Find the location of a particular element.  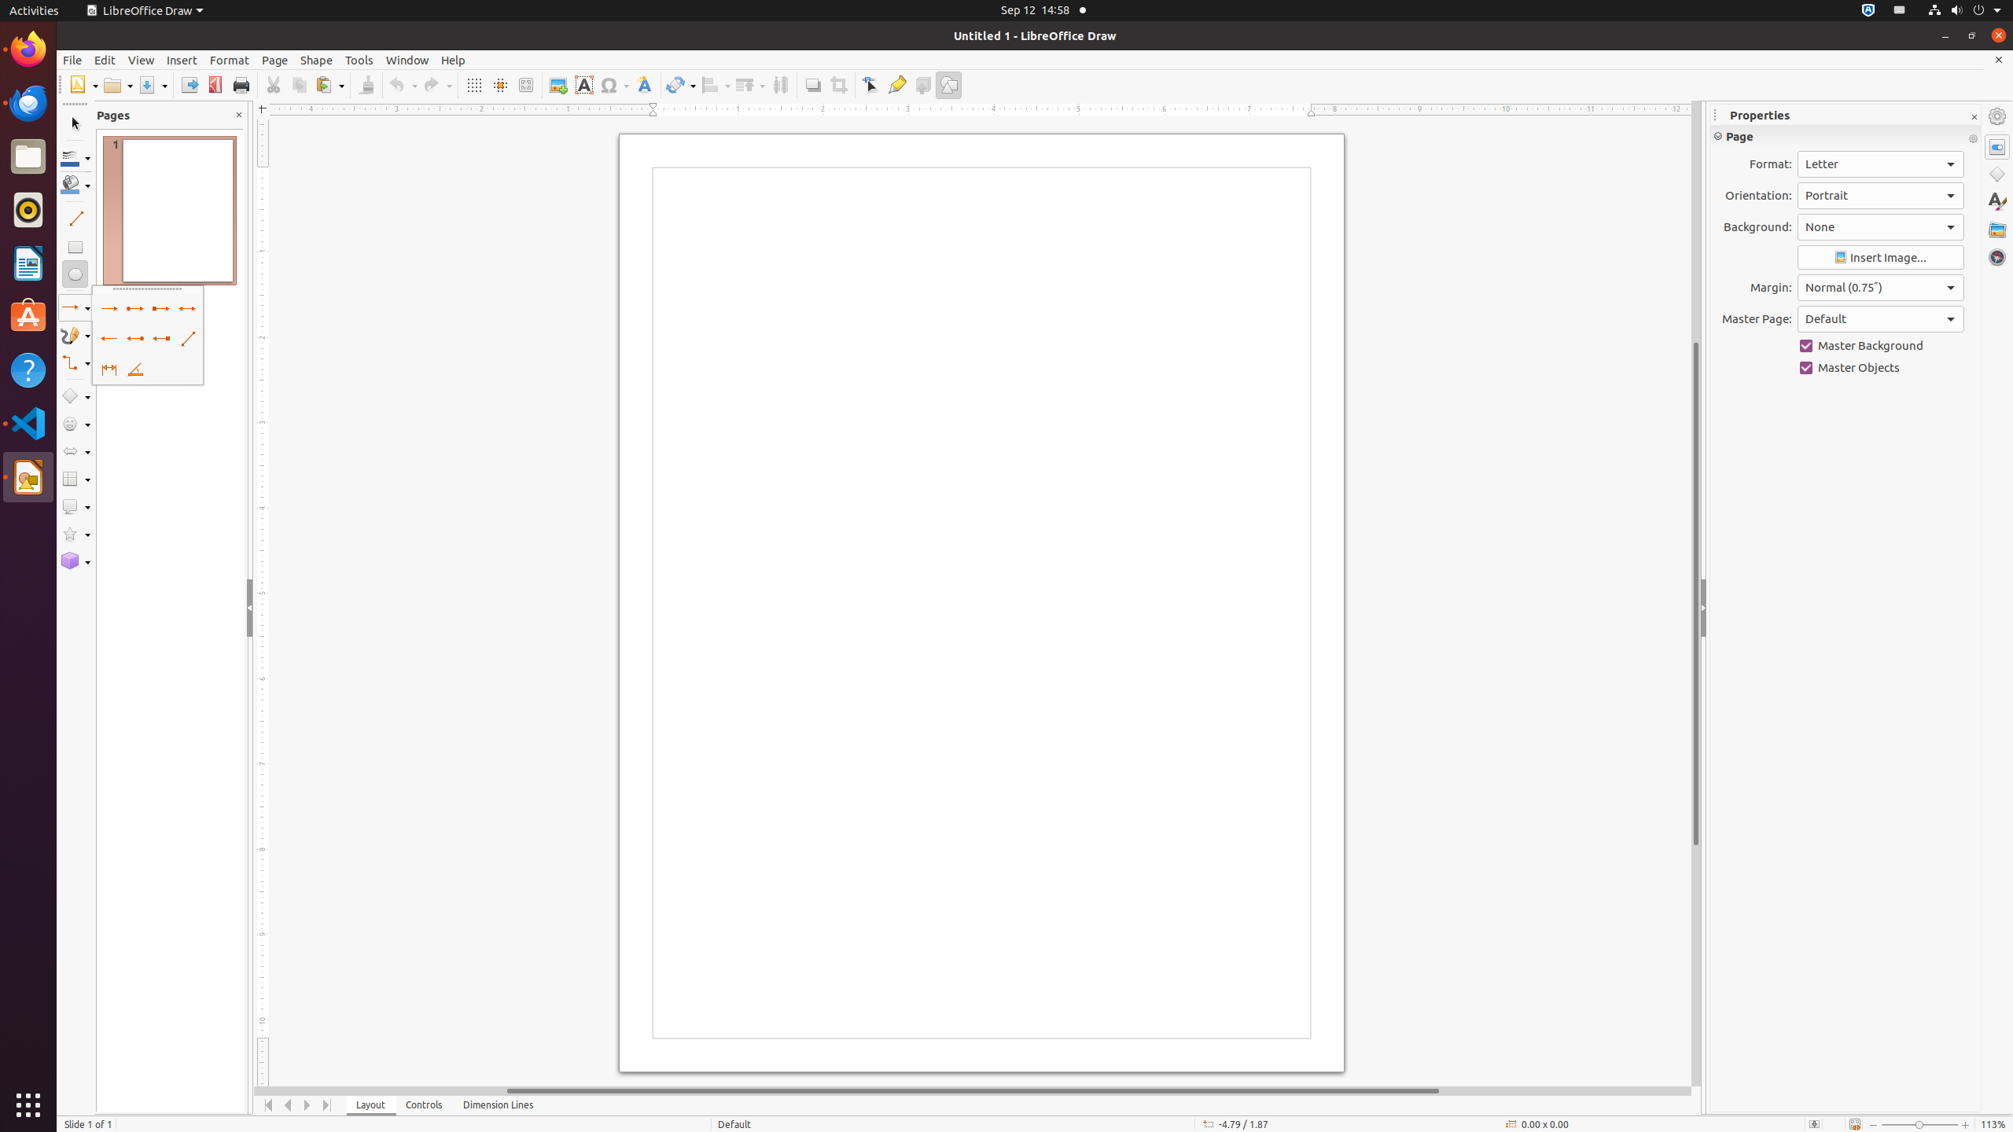

Align is located at coordinates (716, 85).